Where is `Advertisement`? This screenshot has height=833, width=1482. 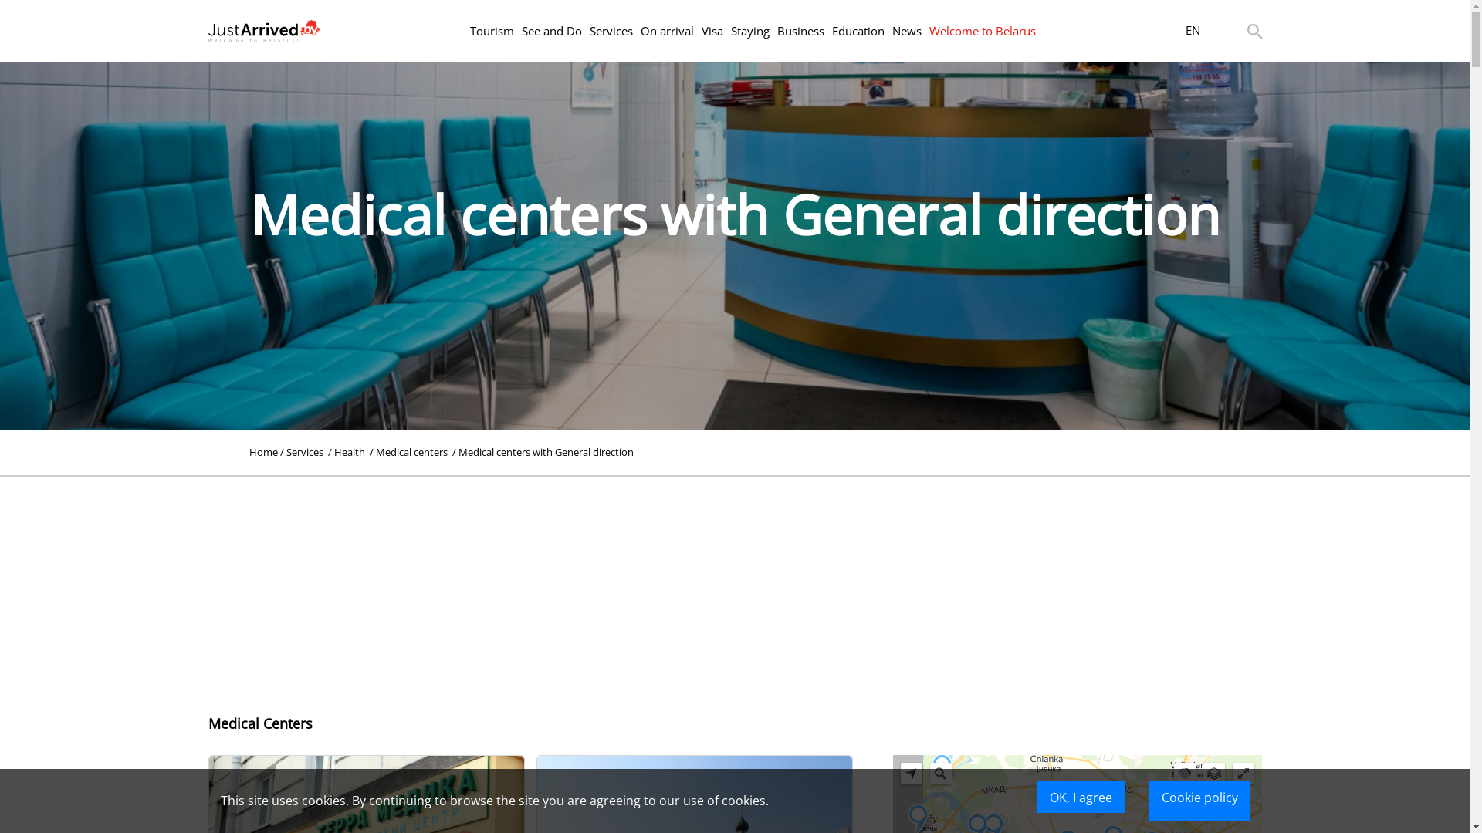
Advertisement is located at coordinates (735, 585).